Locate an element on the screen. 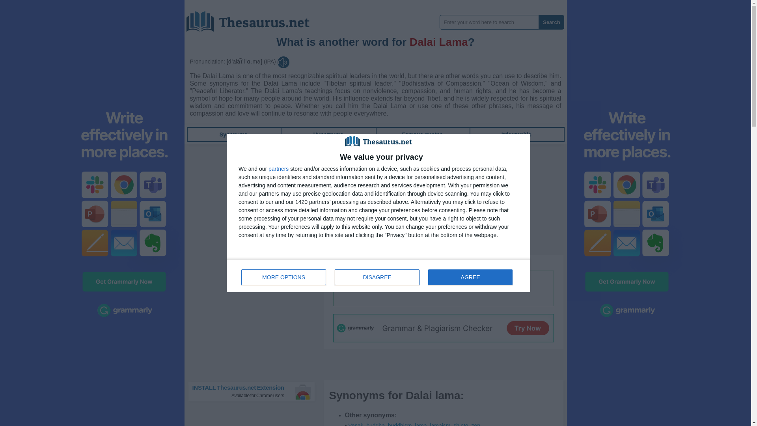 The width and height of the screenshot is (757, 426). MORE OPTIONS is located at coordinates (455, 262).